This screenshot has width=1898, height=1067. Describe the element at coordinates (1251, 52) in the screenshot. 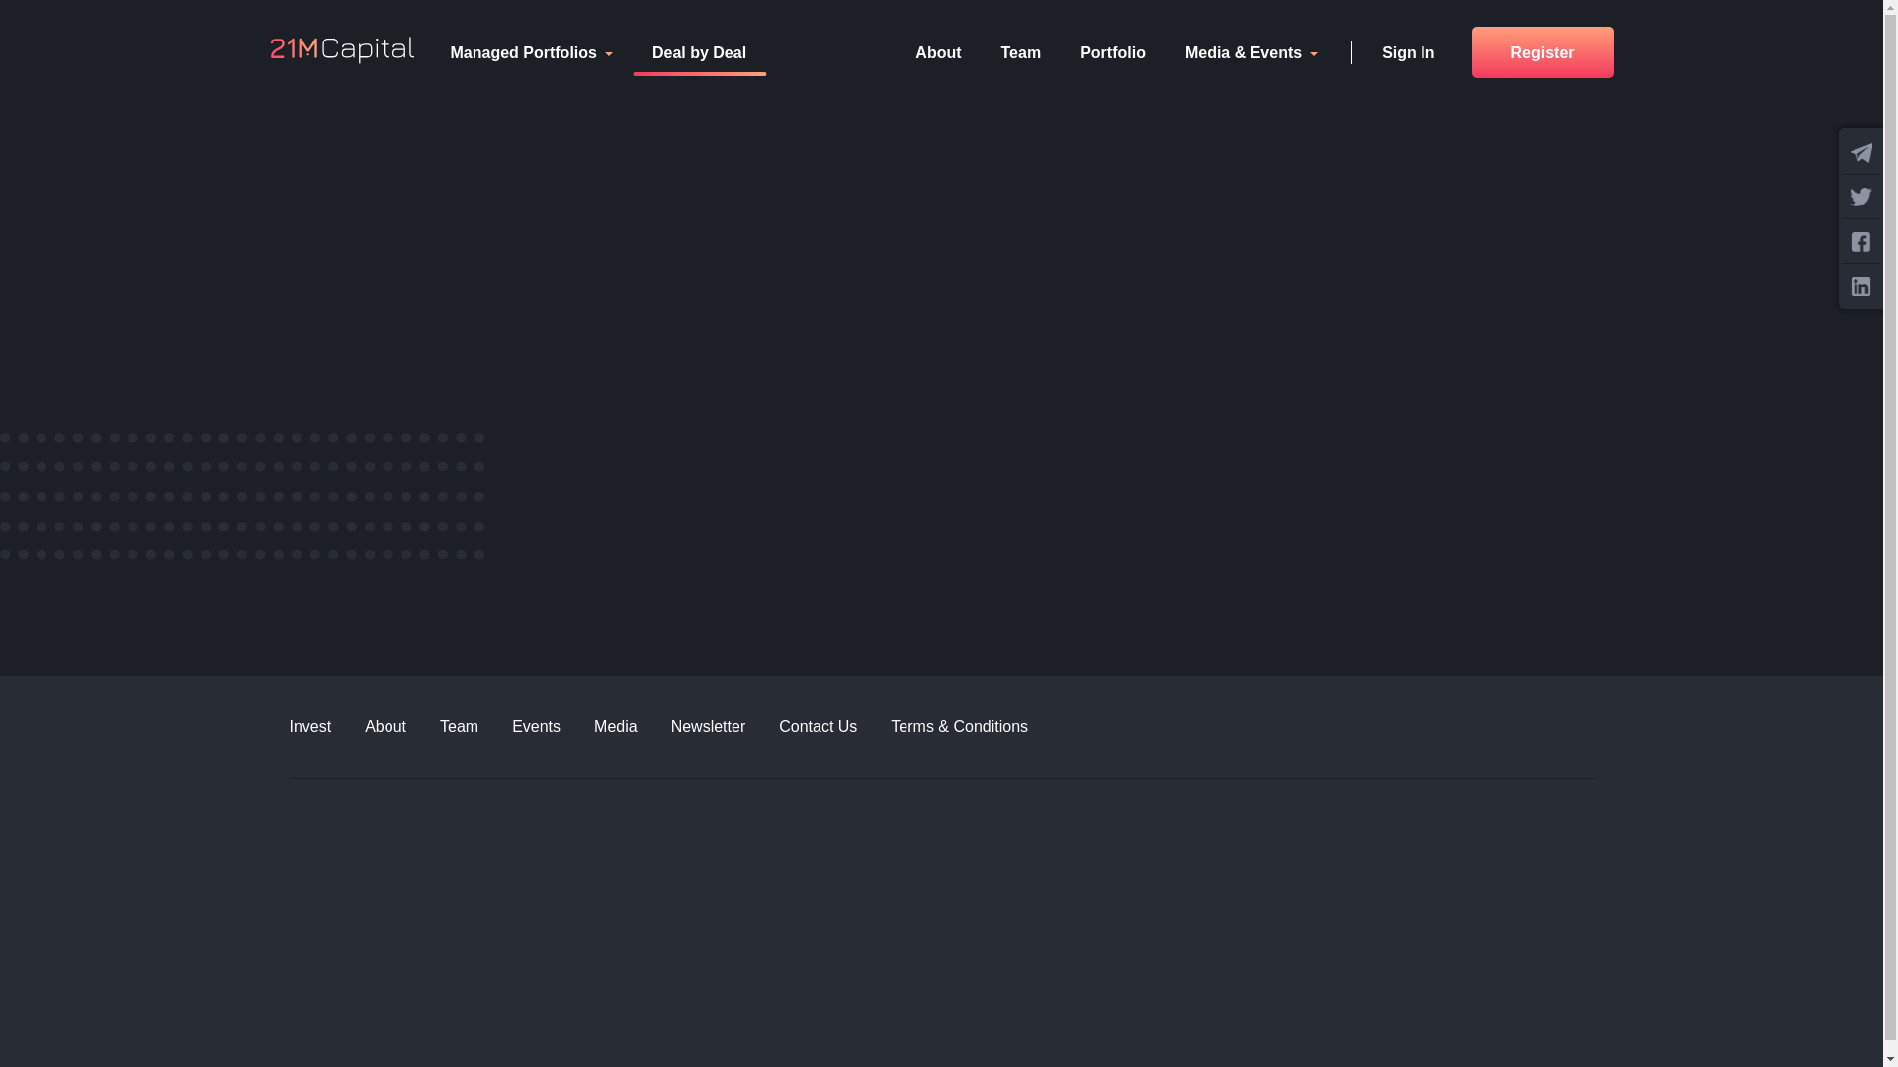

I see `Media & Events` at that location.